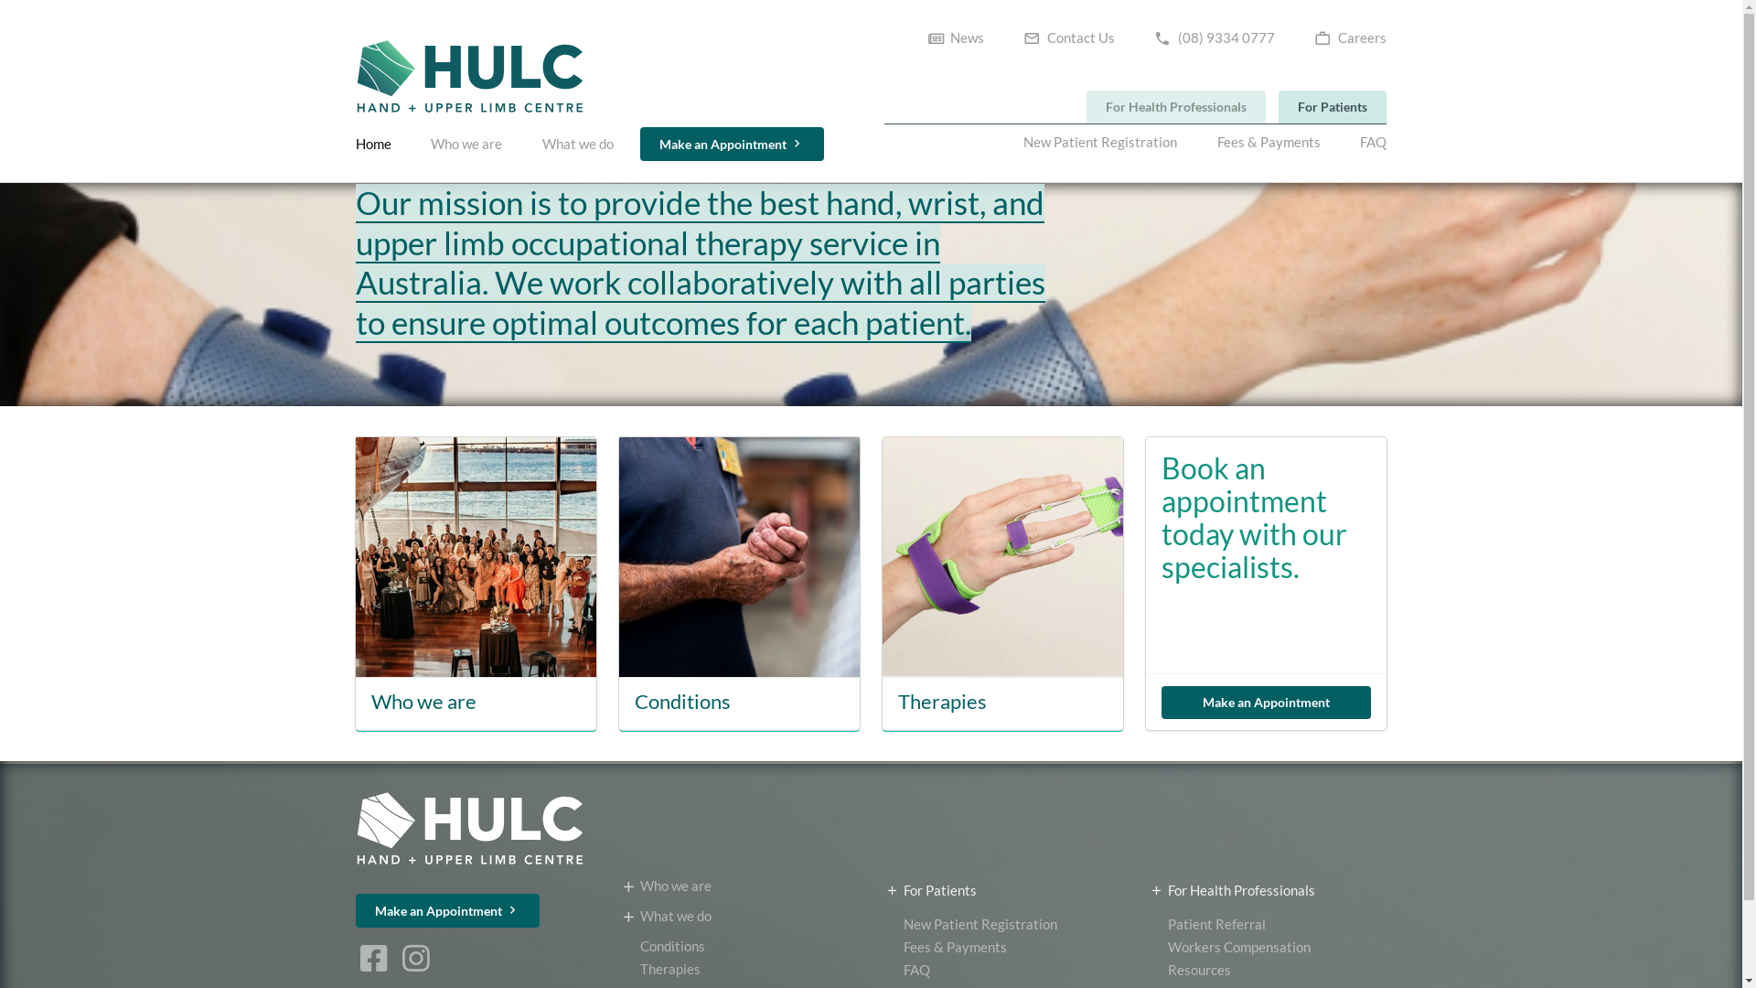  Describe the element at coordinates (1002, 970) in the screenshot. I see `FAQ` at that location.